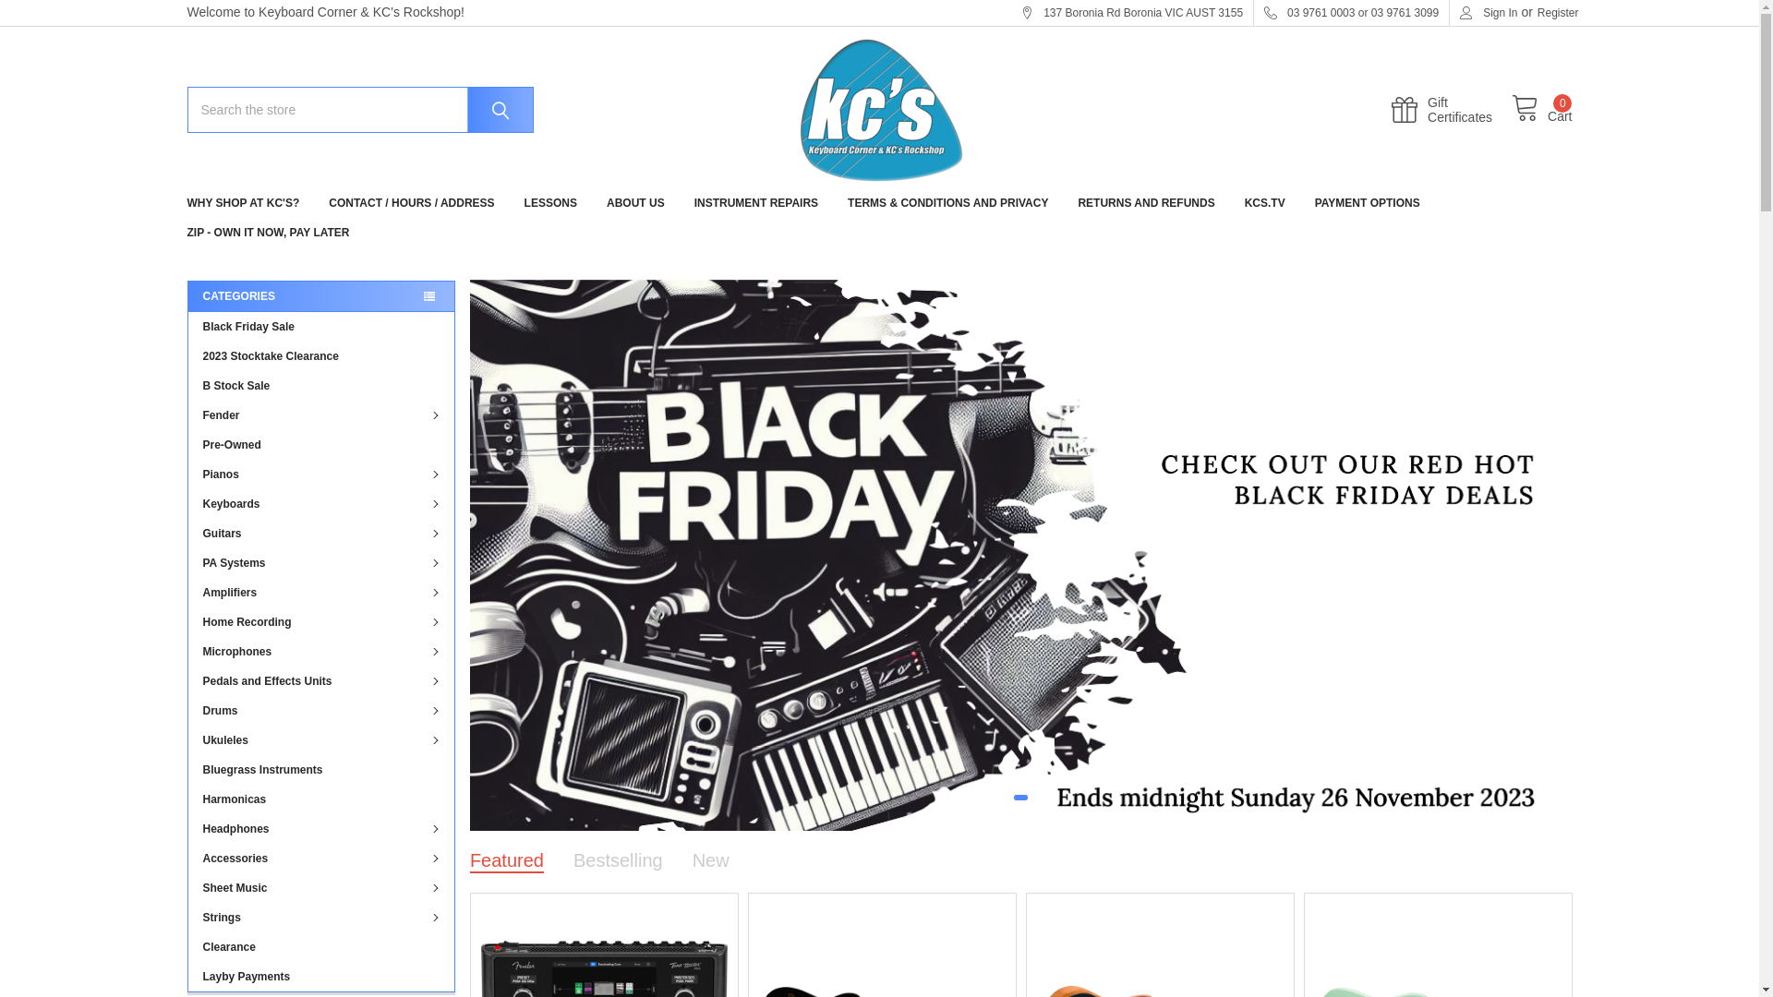 This screenshot has width=1773, height=997. Describe the element at coordinates (321, 445) in the screenshot. I see `Pre-Owned` at that location.